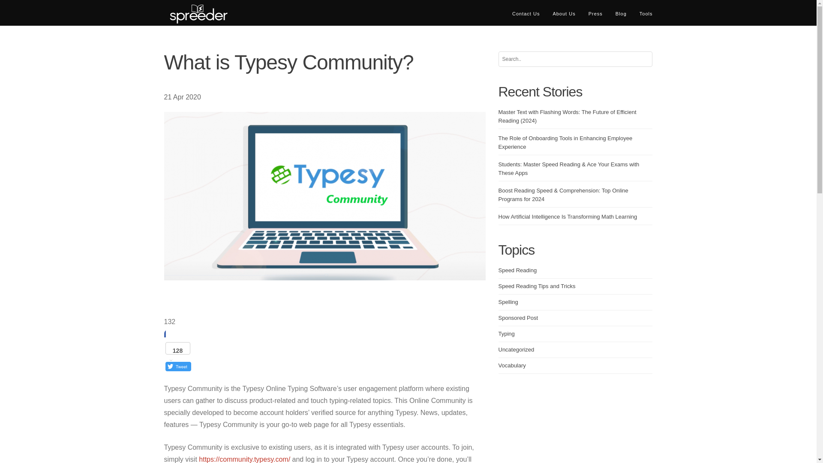 This screenshot has height=463, width=823. What do you see at coordinates (595, 14) in the screenshot?
I see `Press` at bounding box center [595, 14].